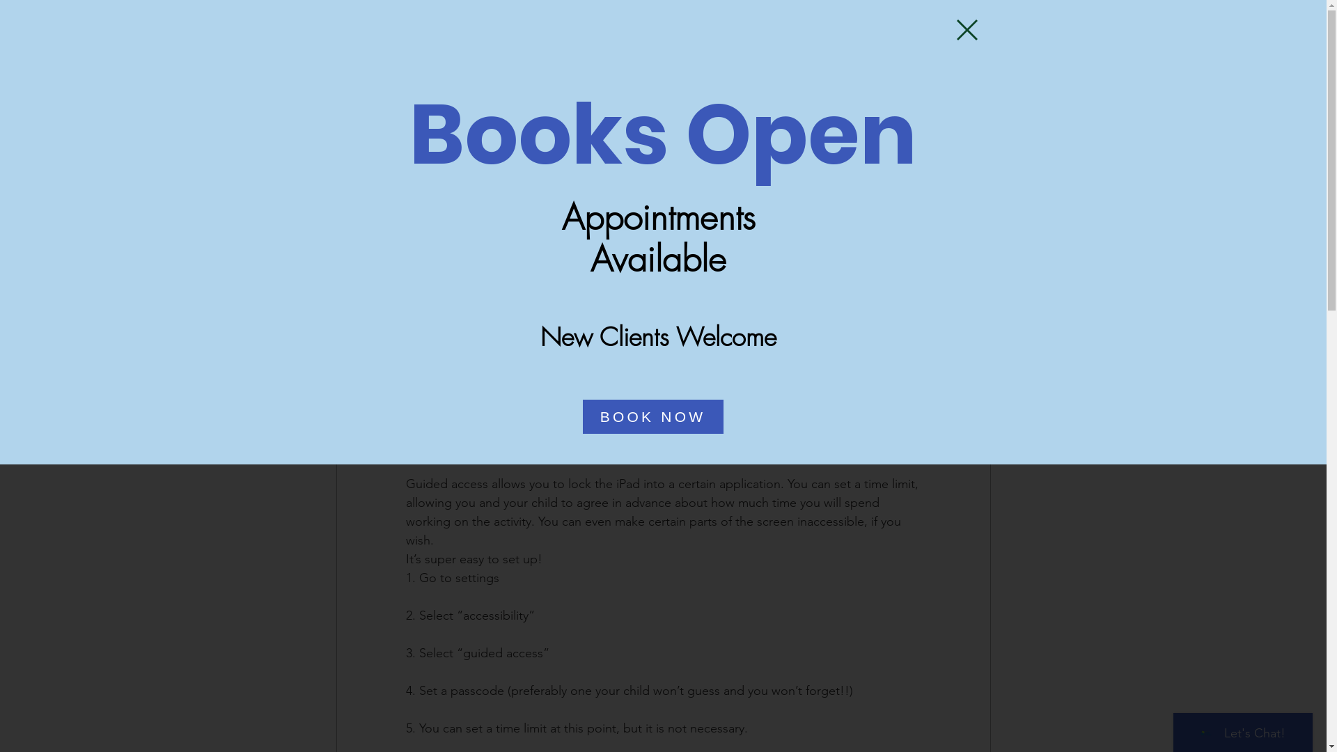 The height and width of the screenshot is (752, 1337). What do you see at coordinates (476, 73) in the screenshot?
I see `Preschoolers` at bounding box center [476, 73].